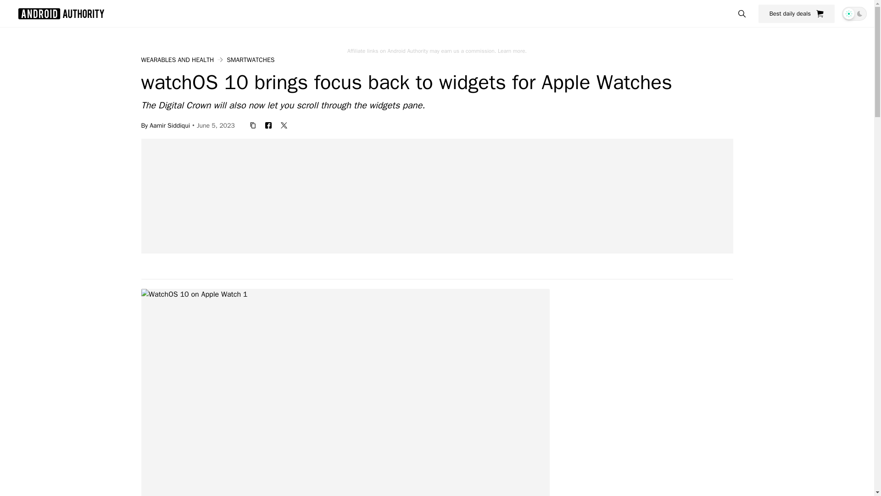  I want to click on Aamir Siddiqui, so click(170, 125).